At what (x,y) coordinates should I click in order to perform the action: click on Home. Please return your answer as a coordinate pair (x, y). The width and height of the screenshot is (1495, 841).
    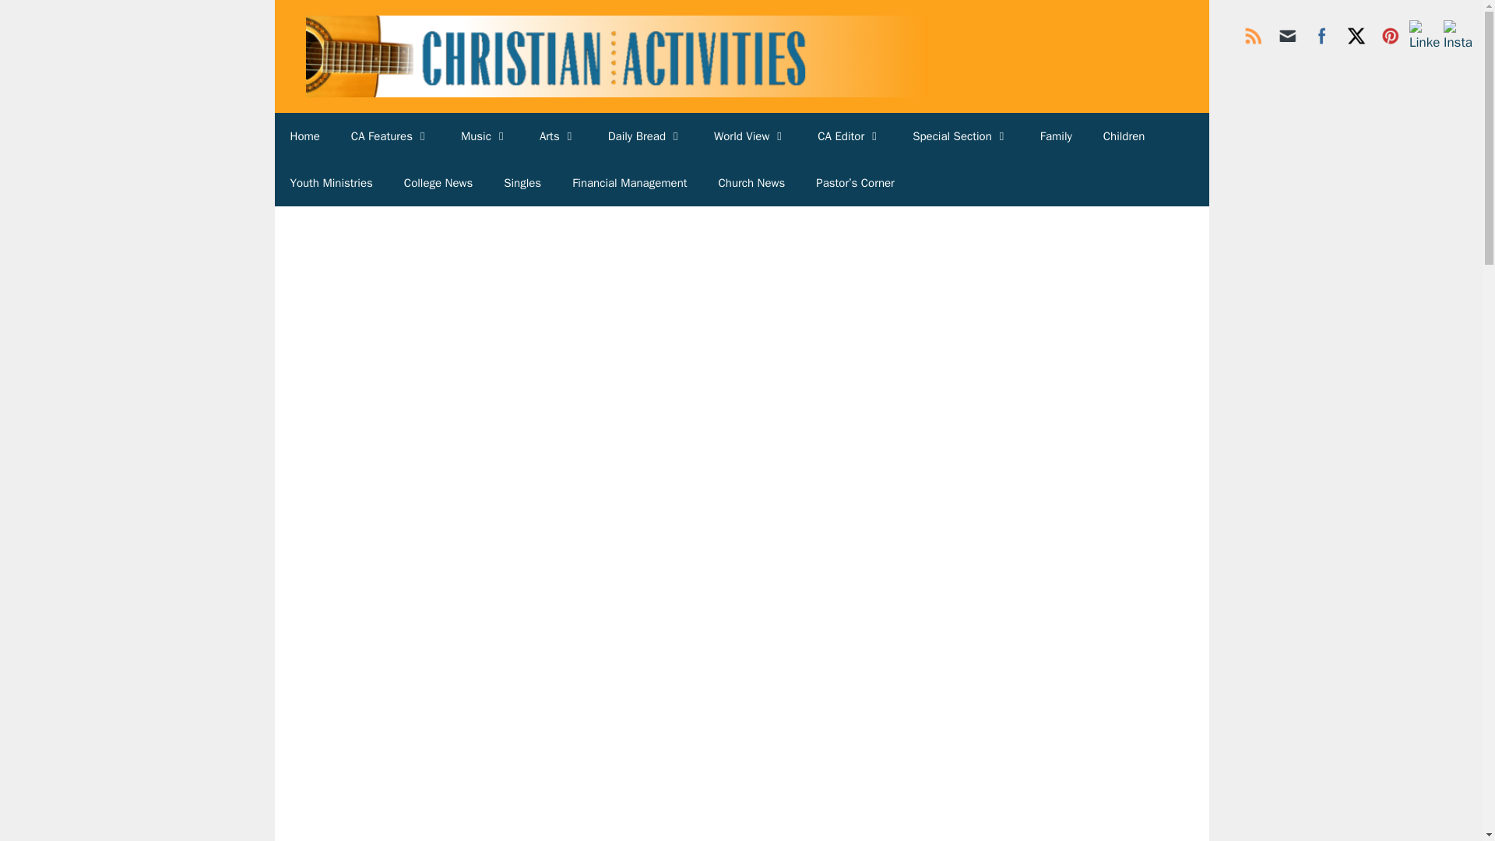
    Looking at the image, I should click on (304, 135).